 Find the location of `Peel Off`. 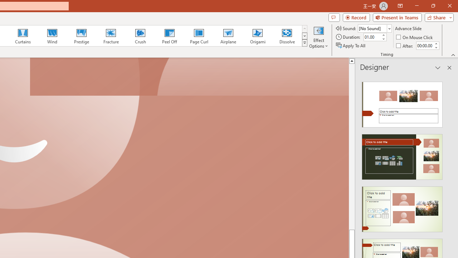

Peel Off is located at coordinates (169, 36).